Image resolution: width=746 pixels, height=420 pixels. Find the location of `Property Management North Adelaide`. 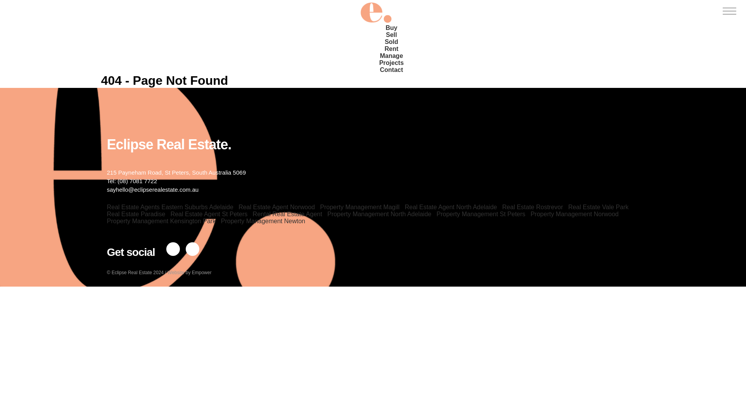

Property Management North Adelaide is located at coordinates (379, 214).